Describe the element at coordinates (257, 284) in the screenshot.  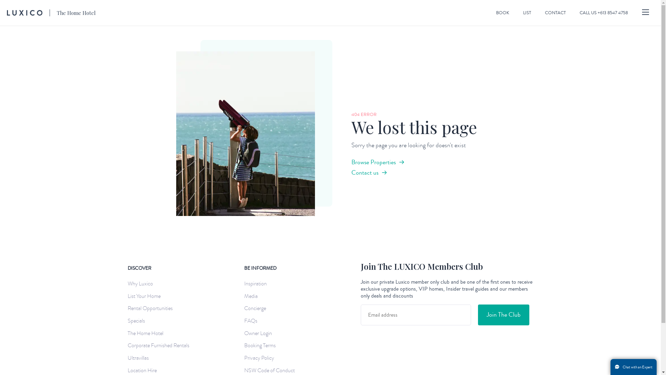
I see `Inspiration` at that location.